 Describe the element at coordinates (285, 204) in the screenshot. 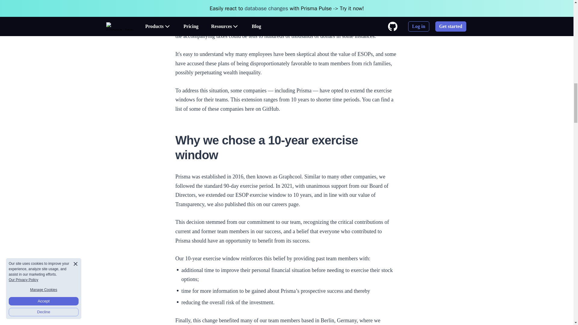

I see `careers page` at that location.